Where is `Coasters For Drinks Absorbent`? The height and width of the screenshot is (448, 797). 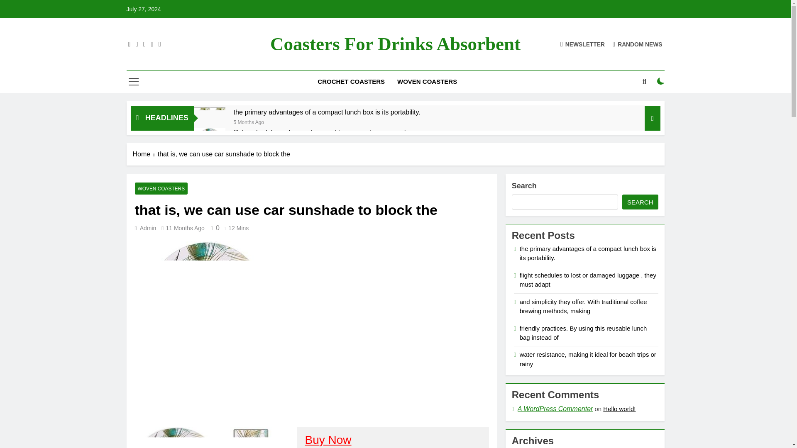
Coasters For Drinks Absorbent is located at coordinates (395, 44).